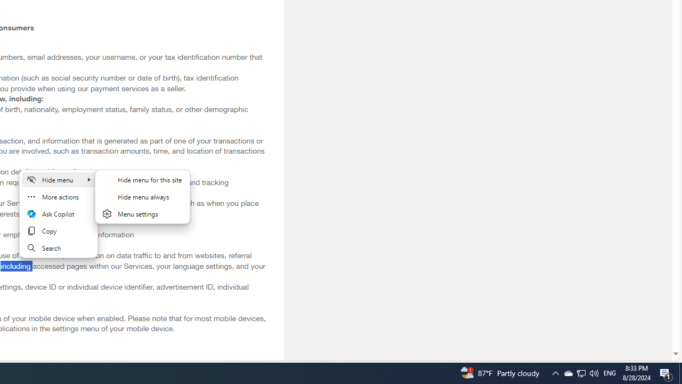 This screenshot has width=682, height=384. What do you see at coordinates (142, 196) in the screenshot?
I see `Hide menu always` at bounding box center [142, 196].